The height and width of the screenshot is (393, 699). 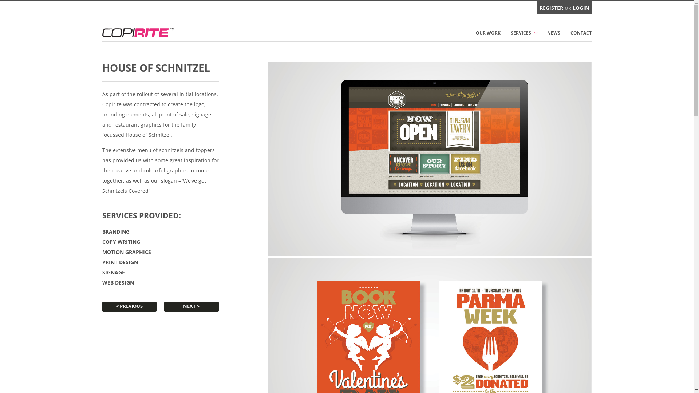 I want to click on SERVICES, so click(x=524, y=33).